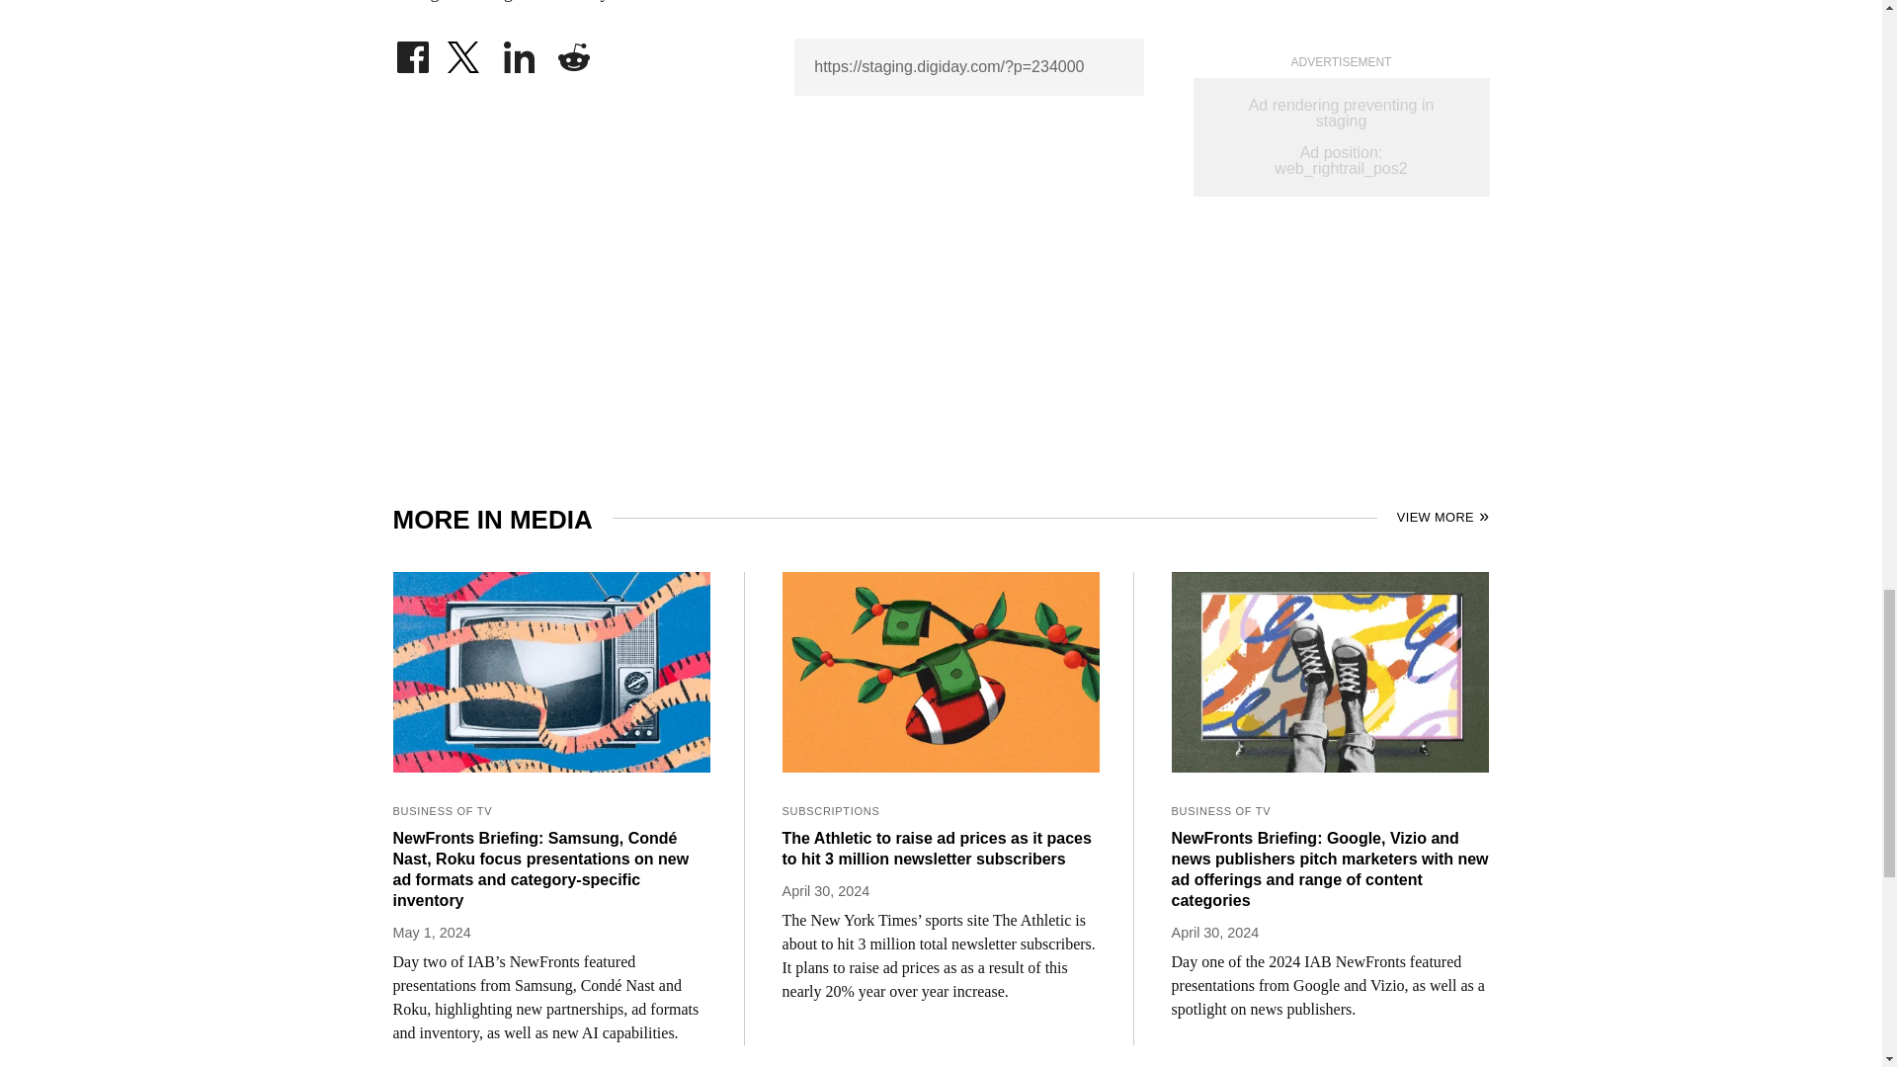 Image resolution: width=1897 pixels, height=1067 pixels. What do you see at coordinates (520, 51) in the screenshot?
I see `Share on LinkedIn` at bounding box center [520, 51].